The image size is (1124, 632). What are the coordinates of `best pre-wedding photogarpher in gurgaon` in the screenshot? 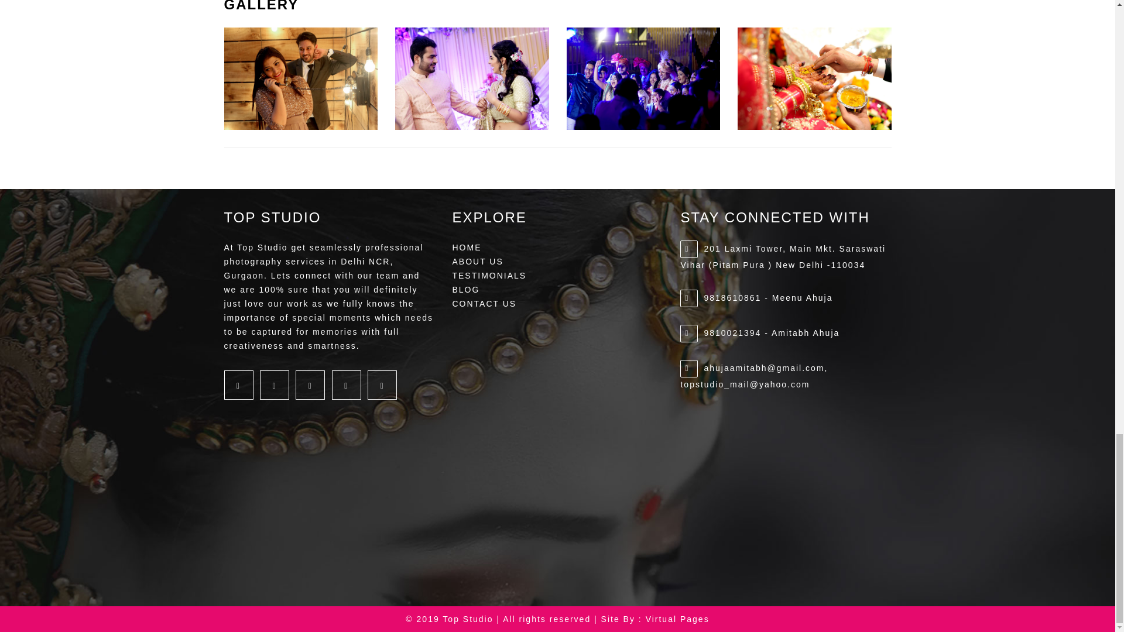 It's located at (814, 78).